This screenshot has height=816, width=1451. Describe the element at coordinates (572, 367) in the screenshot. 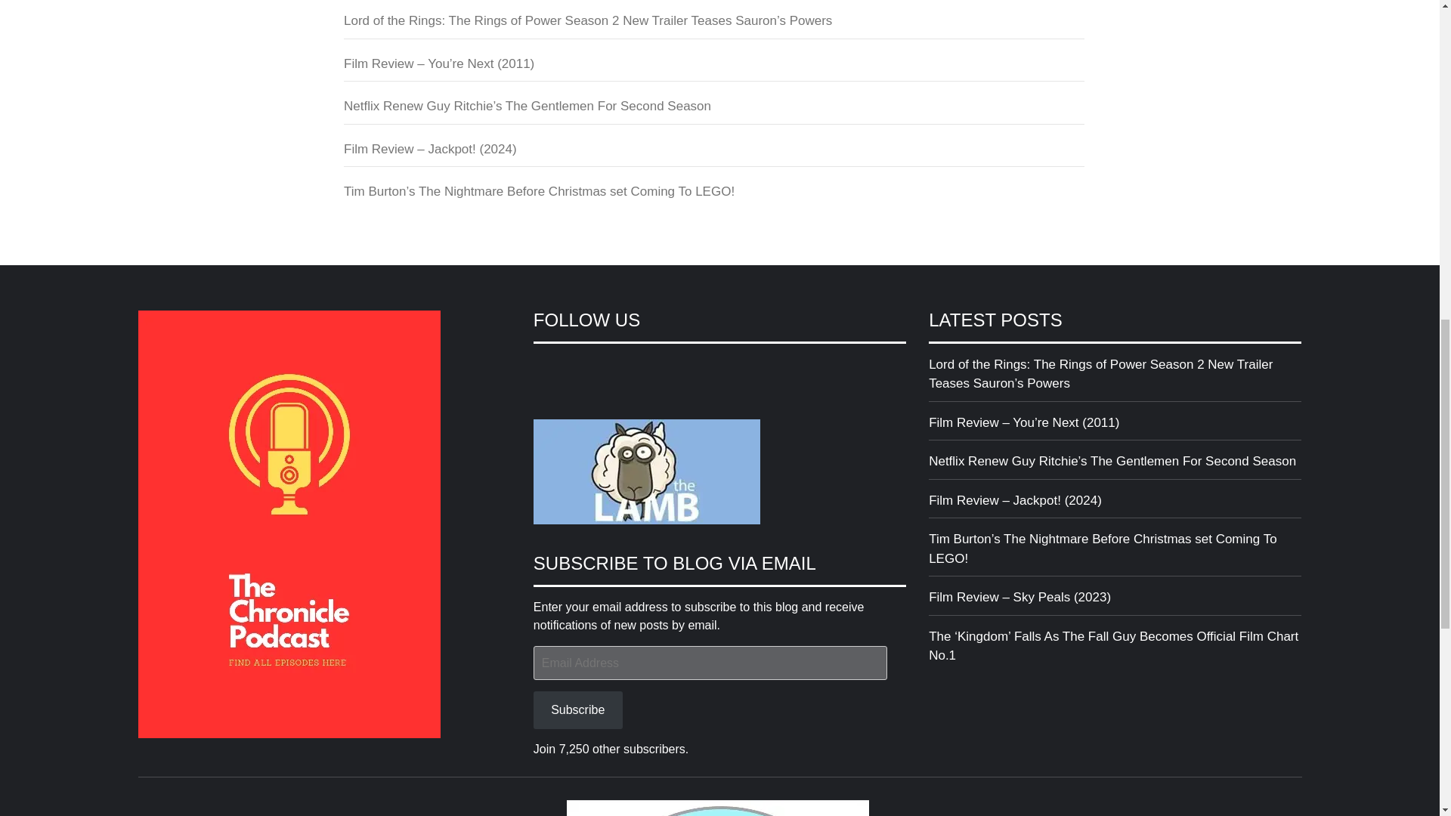

I see `X` at that location.